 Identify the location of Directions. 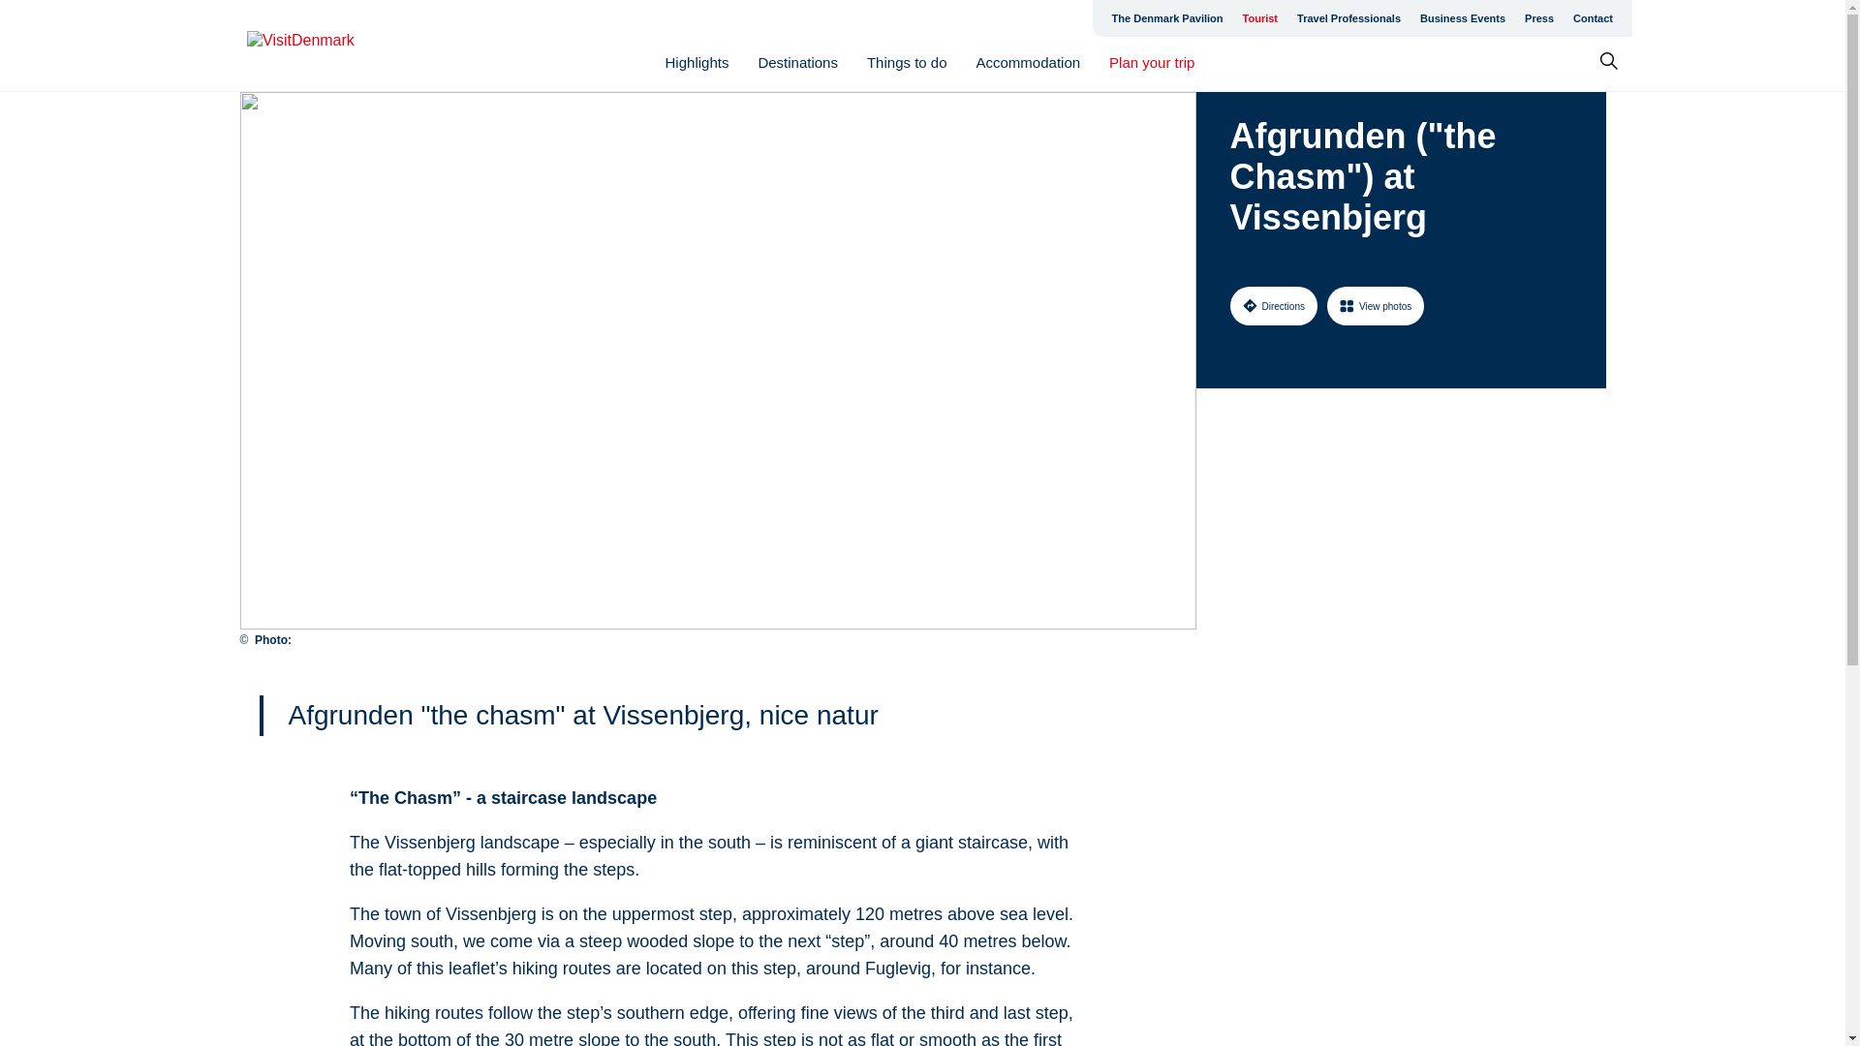
(1273, 305).